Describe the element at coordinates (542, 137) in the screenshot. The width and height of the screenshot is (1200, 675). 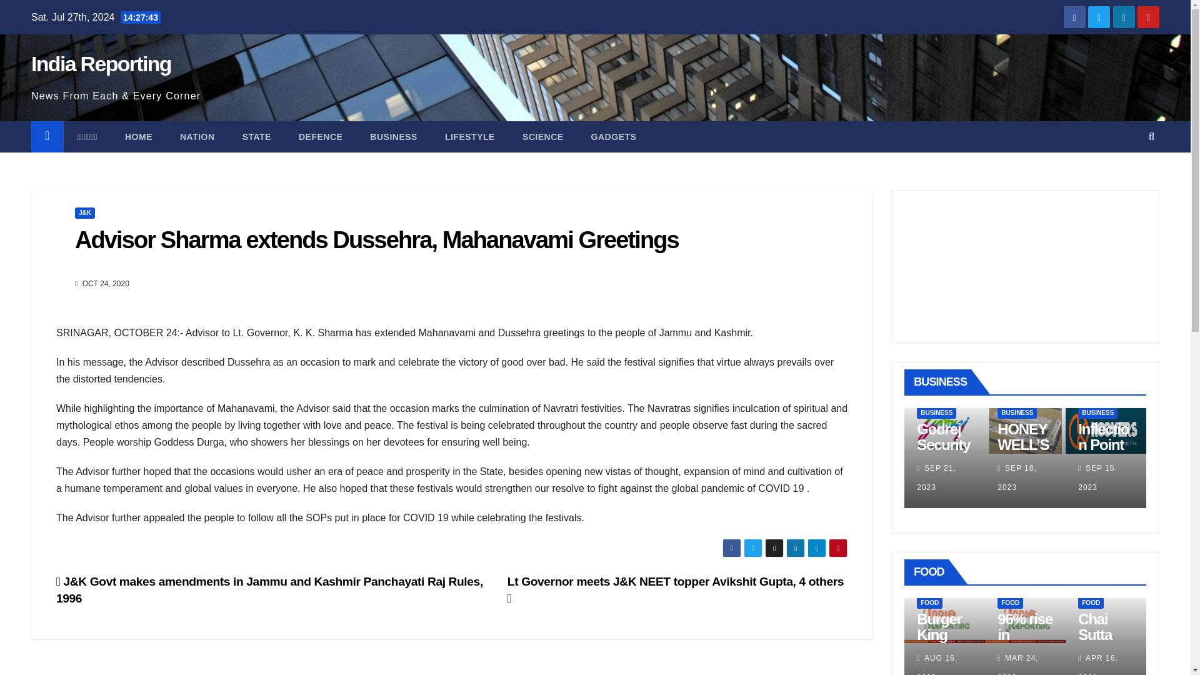
I see `SCIENCE` at that location.